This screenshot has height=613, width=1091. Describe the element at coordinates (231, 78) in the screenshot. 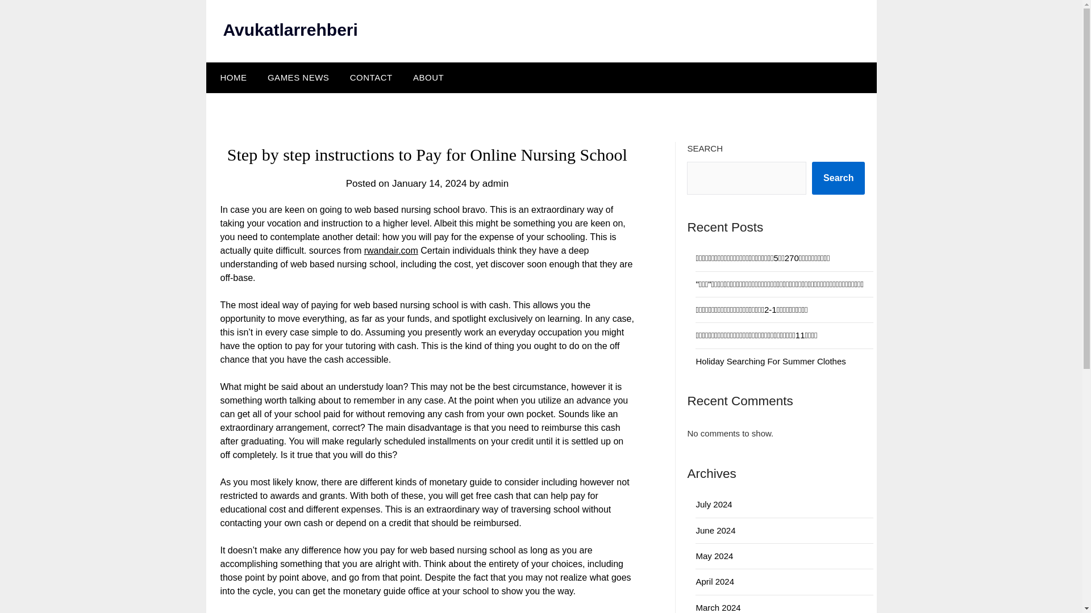

I see `HOME` at that location.